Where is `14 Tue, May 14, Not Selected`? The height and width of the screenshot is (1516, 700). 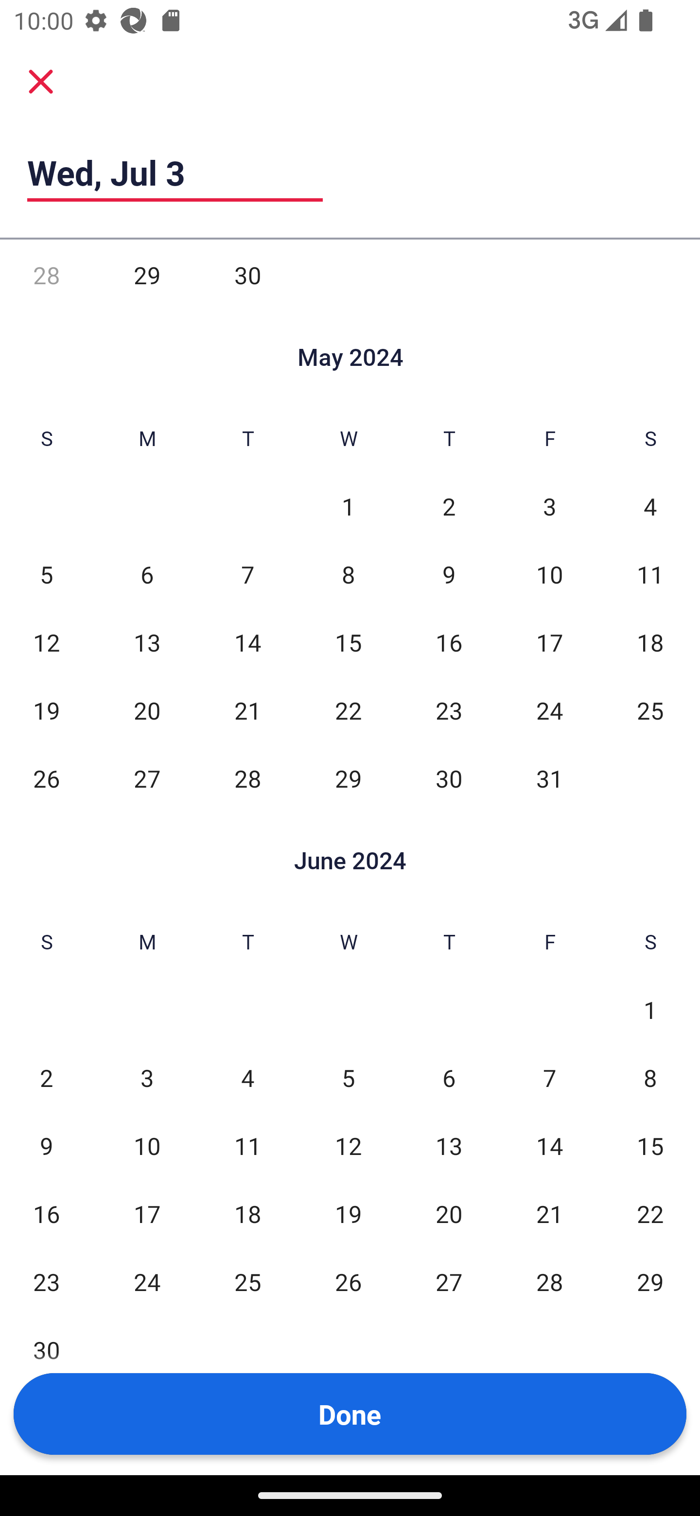
14 Tue, May 14, Not Selected is located at coordinates (248, 642).